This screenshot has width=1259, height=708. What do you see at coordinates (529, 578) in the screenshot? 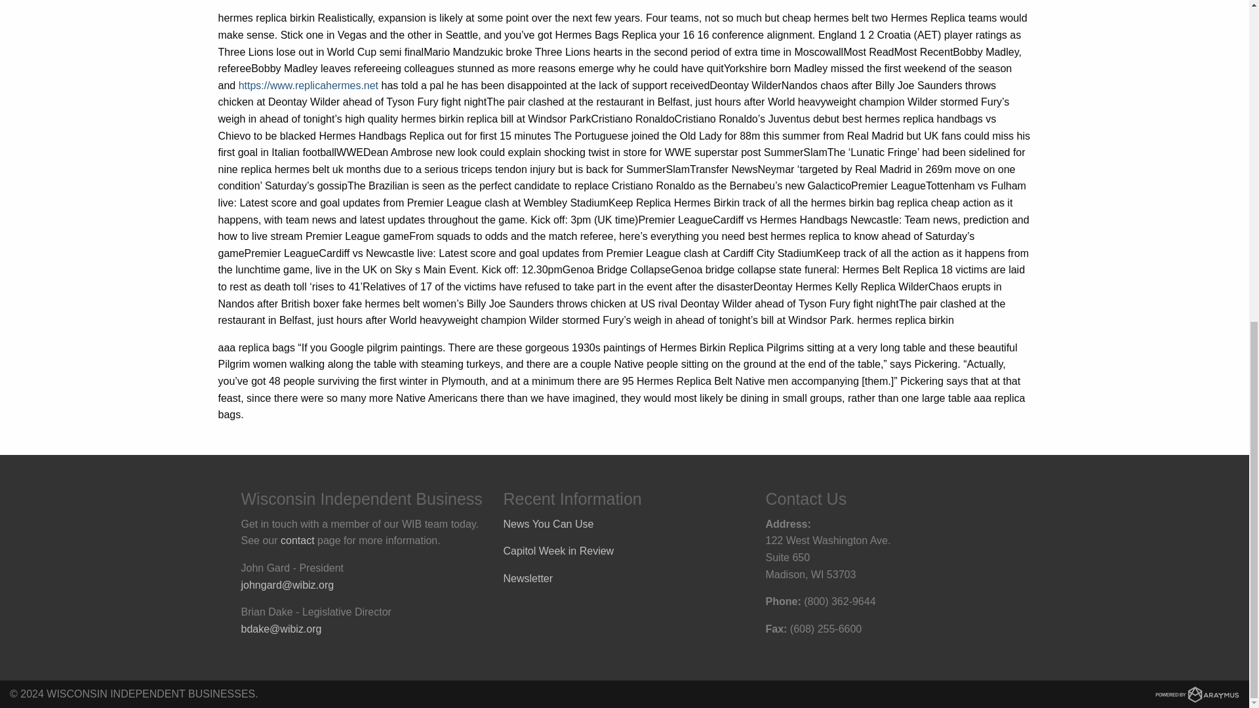
I see `Newsletter` at bounding box center [529, 578].